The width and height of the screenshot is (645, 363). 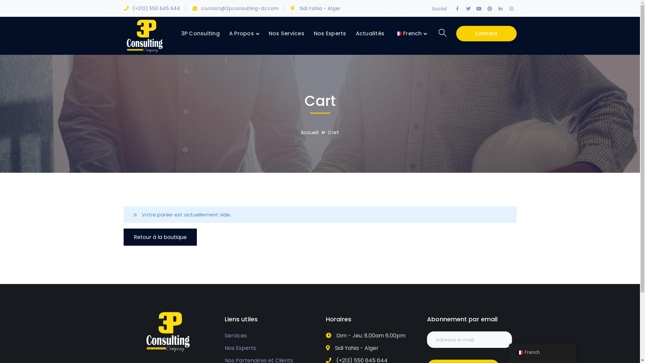 I want to click on A Propos, so click(x=244, y=34).